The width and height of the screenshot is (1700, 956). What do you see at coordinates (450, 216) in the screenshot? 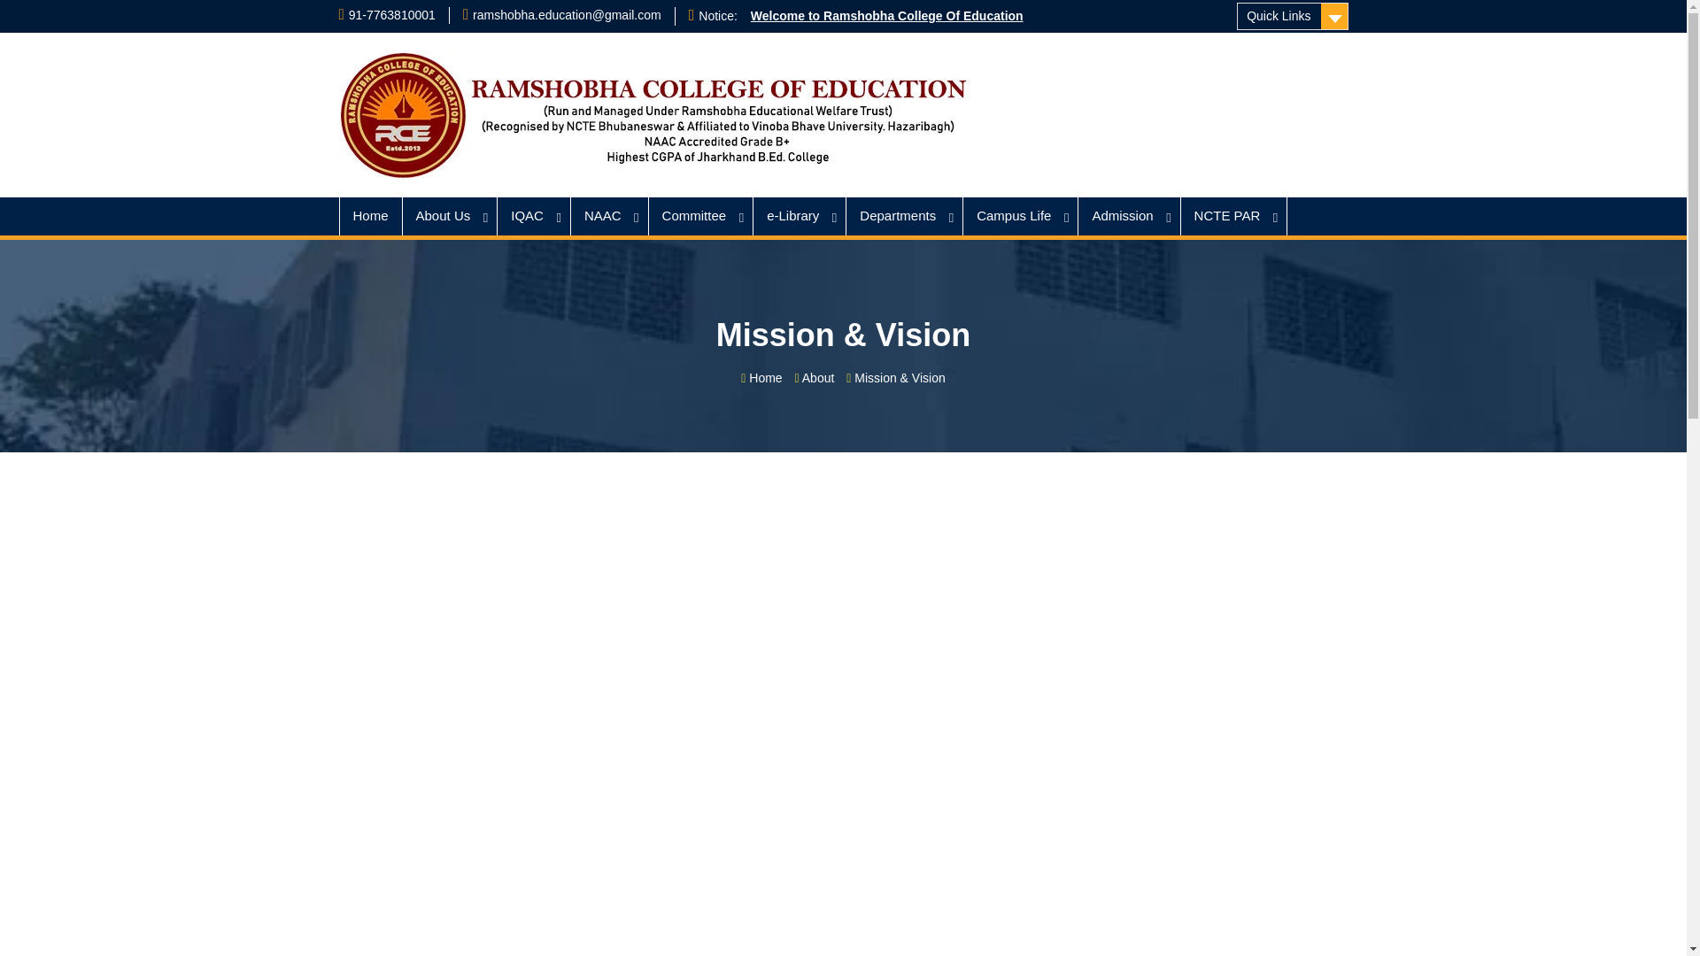
I see `About Us` at bounding box center [450, 216].